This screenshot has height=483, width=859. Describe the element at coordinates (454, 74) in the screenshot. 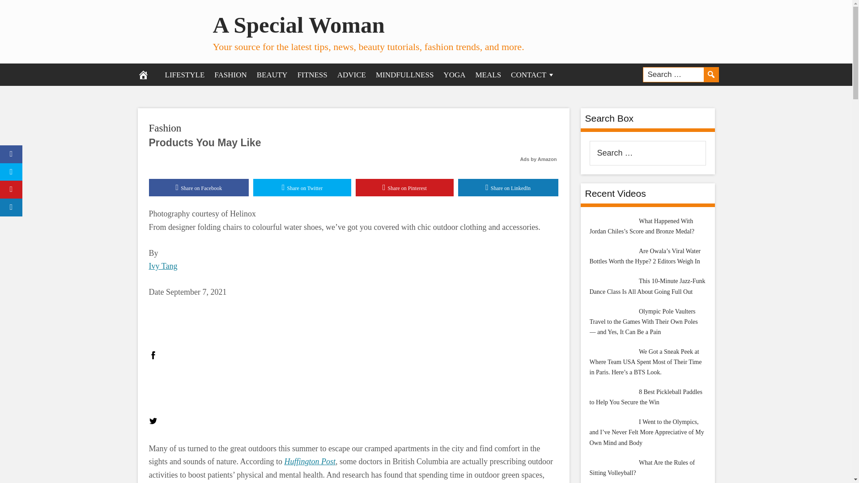

I see `YOGA` at that location.